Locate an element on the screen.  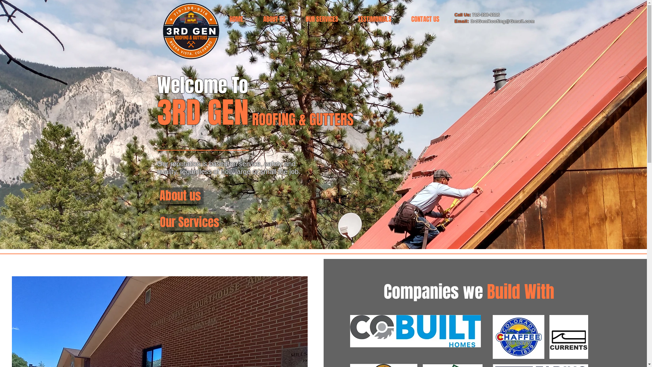
TESTIMONIALS is located at coordinates (374, 19).